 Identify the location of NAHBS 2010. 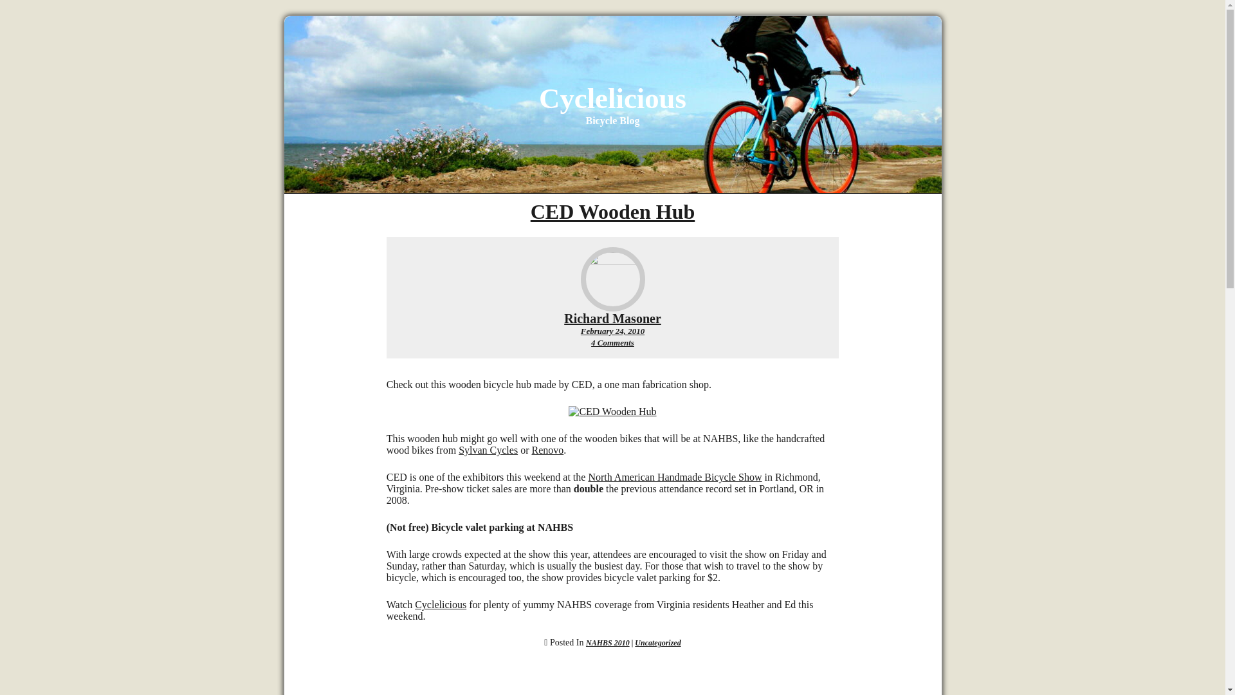
(612, 331).